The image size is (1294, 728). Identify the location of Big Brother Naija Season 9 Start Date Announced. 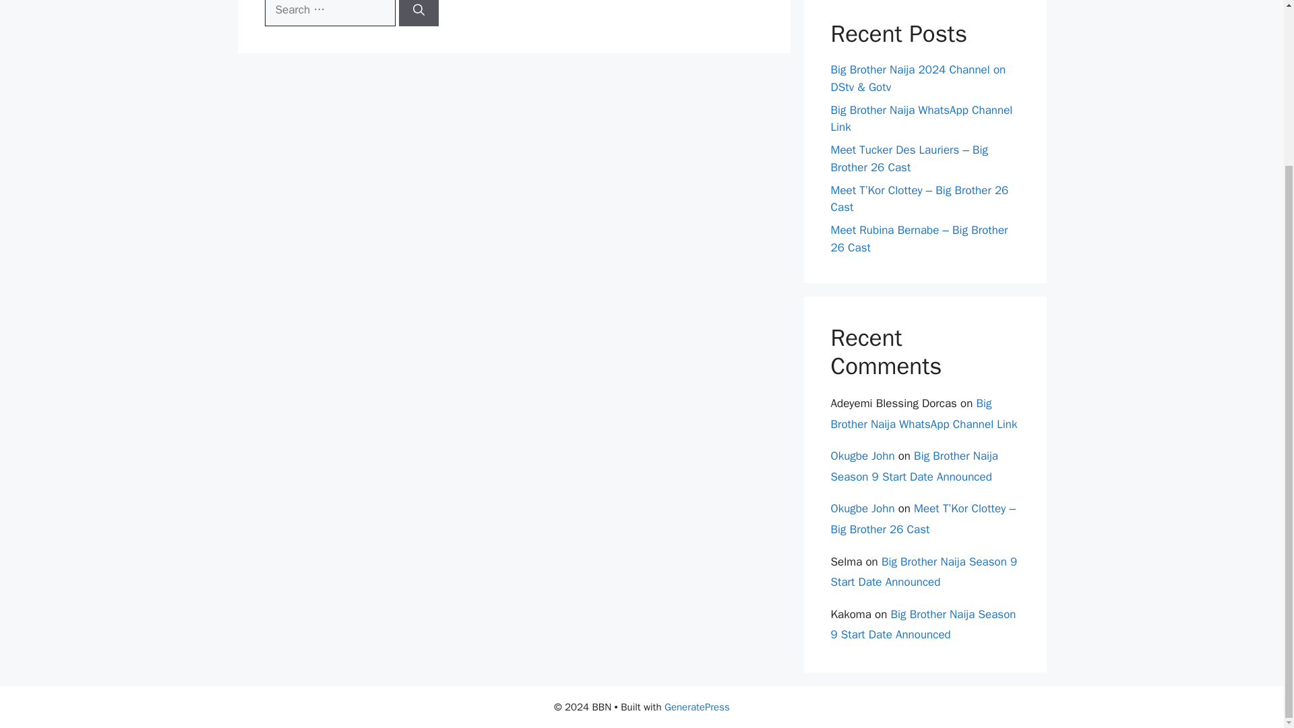
(923, 624).